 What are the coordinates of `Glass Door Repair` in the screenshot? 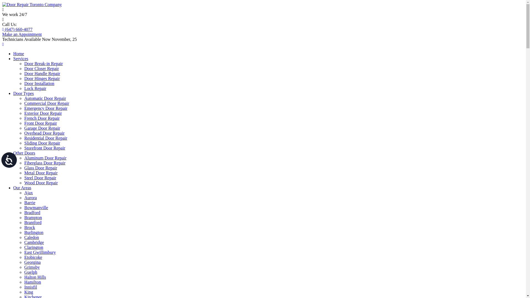 It's located at (41, 168).